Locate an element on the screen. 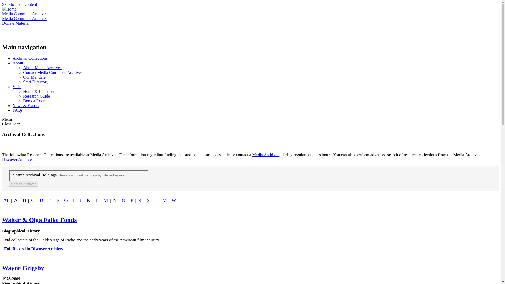 This screenshot has height=284, width=505. Research Guide is located at coordinates (37, 96).